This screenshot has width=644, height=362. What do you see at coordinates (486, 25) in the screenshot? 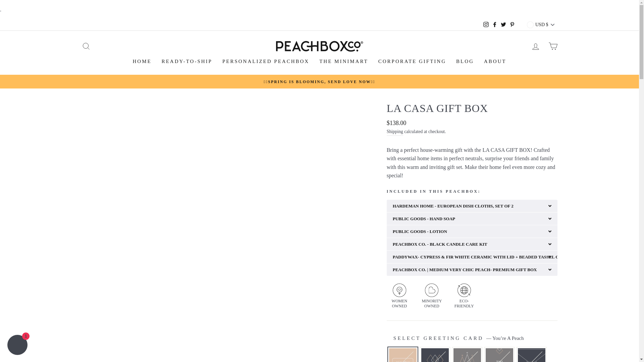
I see `PEACHBOX CO. on Instagram` at bounding box center [486, 25].